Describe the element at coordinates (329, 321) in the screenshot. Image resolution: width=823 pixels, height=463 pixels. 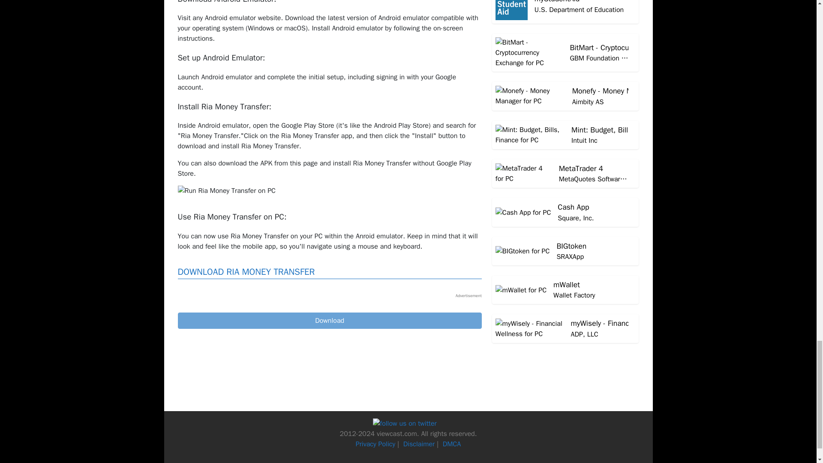
I see `Ria Money Transfer` at that location.